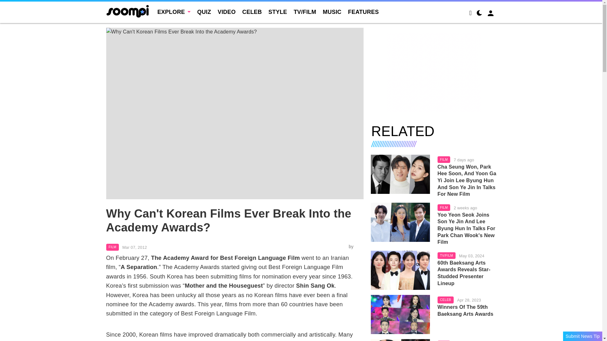  What do you see at coordinates (363, 12) in the screenshot?
I see `FEATURES` at bounding box center [363, 12].